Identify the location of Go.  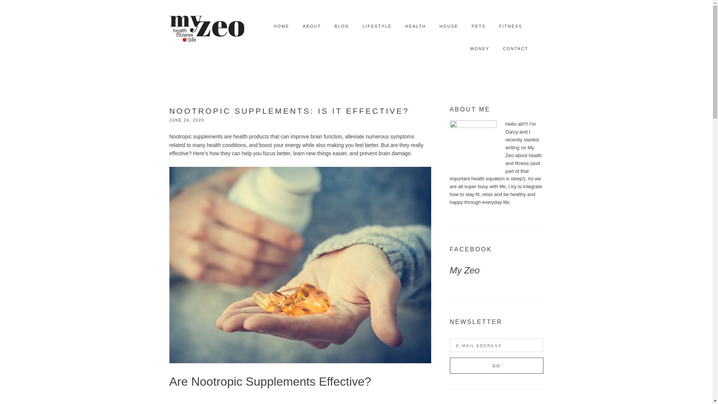
(496, 365).